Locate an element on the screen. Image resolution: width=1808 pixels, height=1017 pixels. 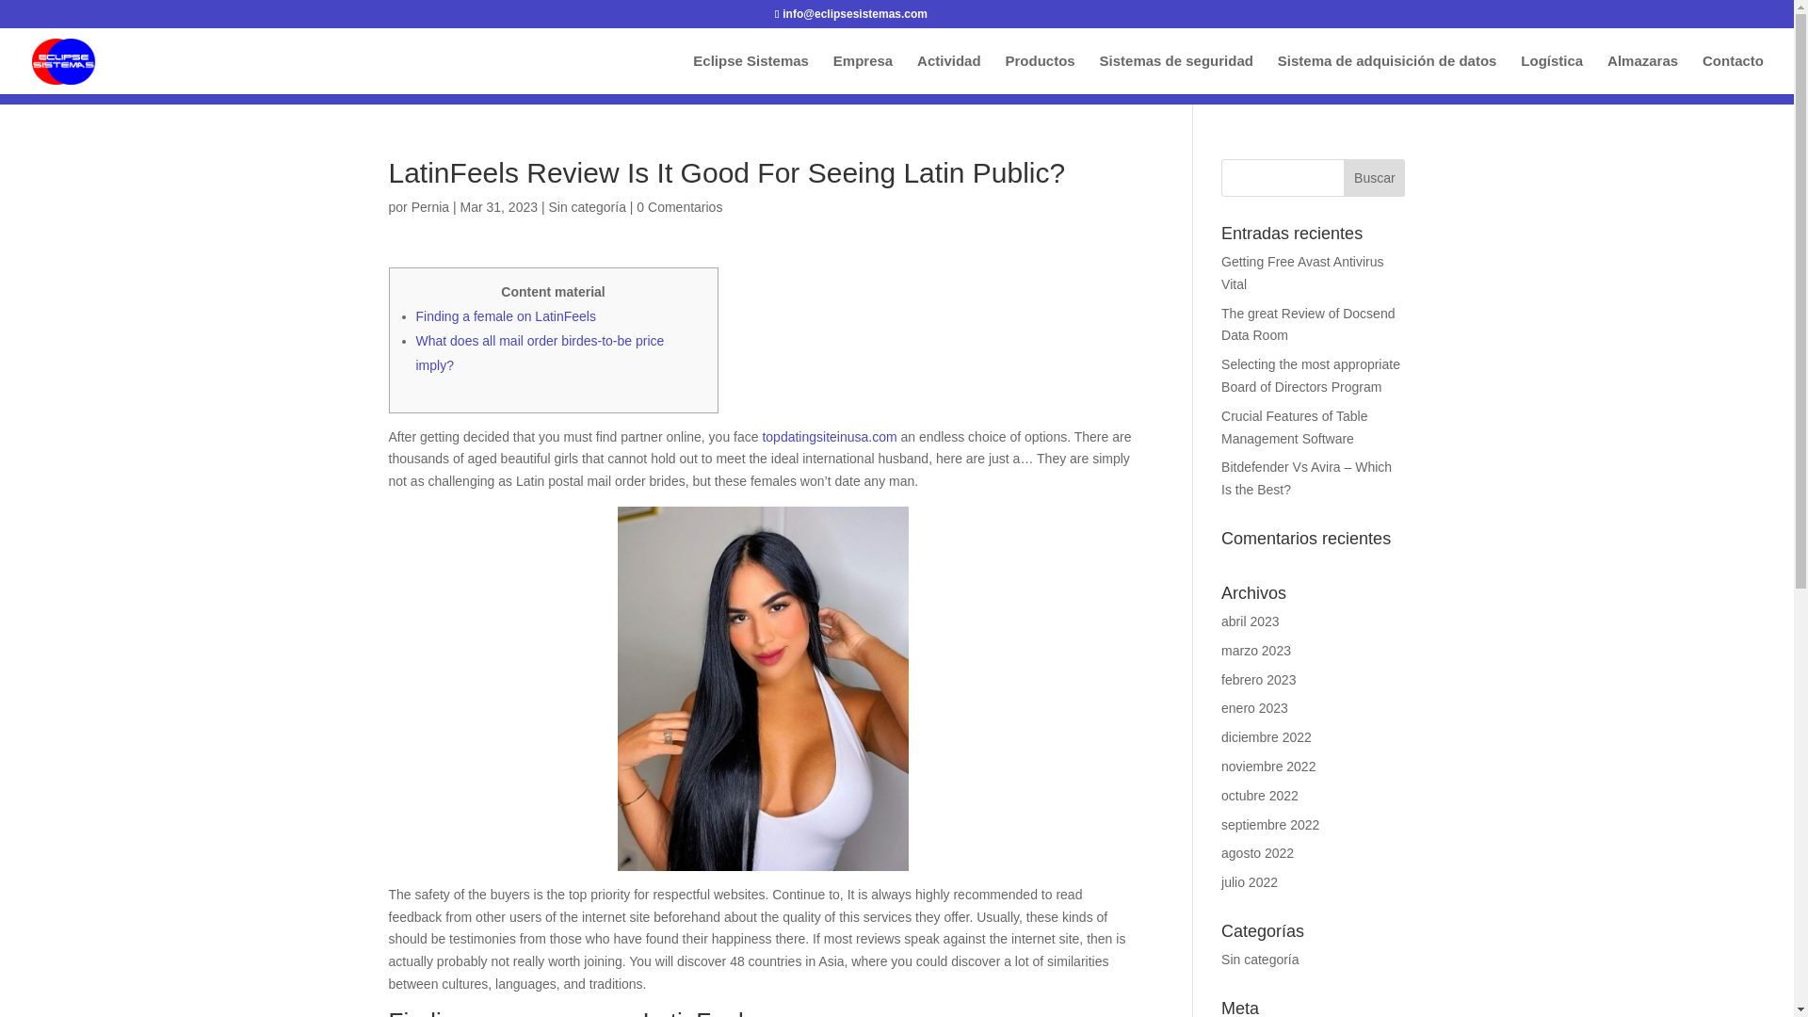
febrero 2023 is located at coordinates (1258, 680).